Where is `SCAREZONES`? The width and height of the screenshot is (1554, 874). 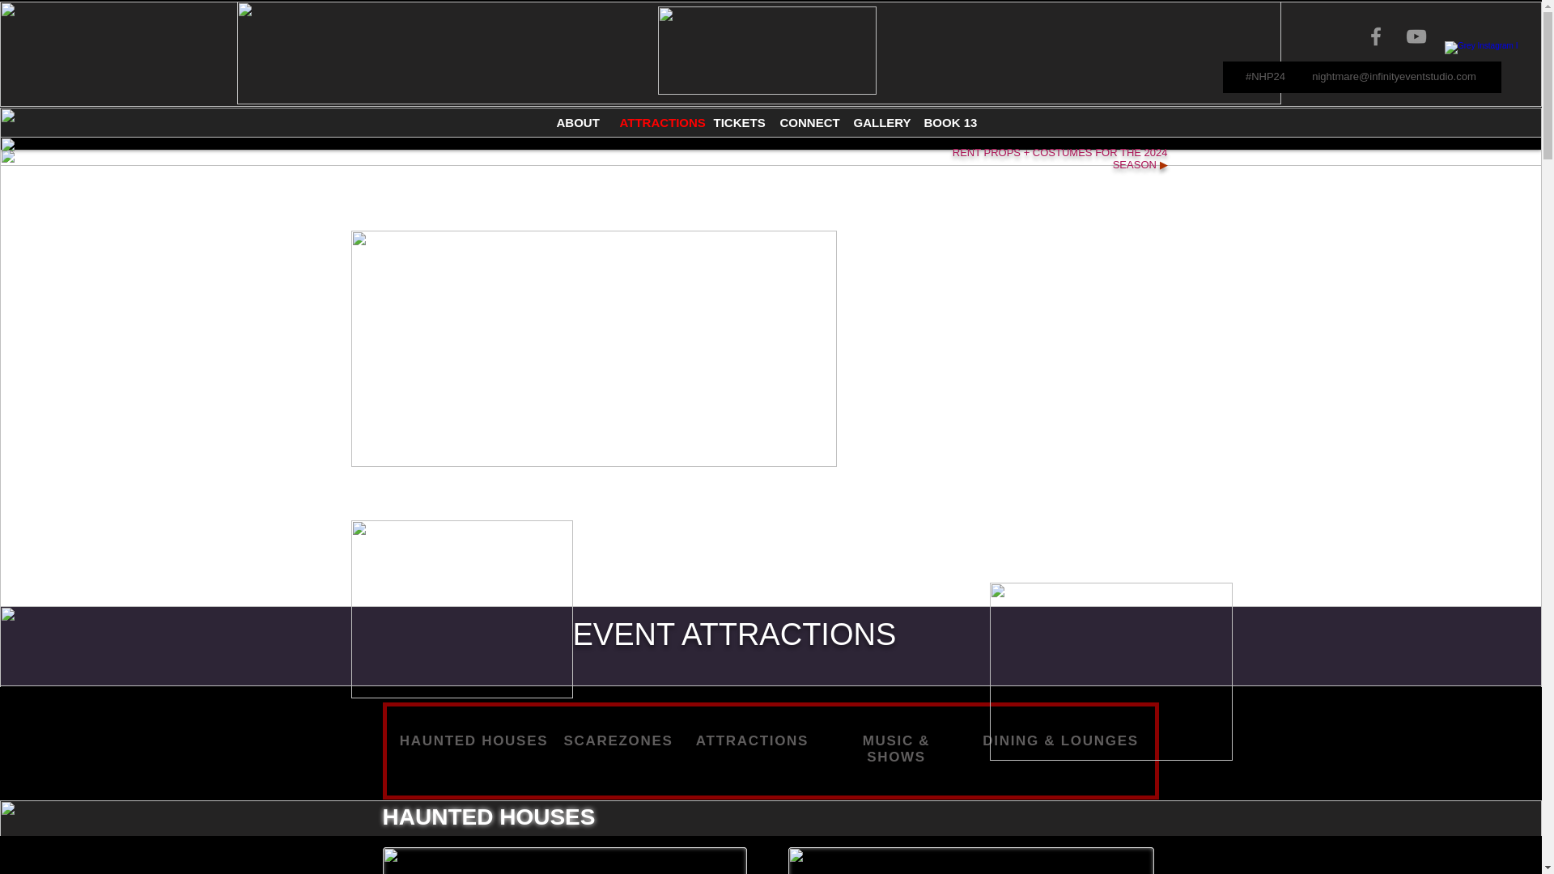
SCAREZONES is located at coordinates (618, 740).